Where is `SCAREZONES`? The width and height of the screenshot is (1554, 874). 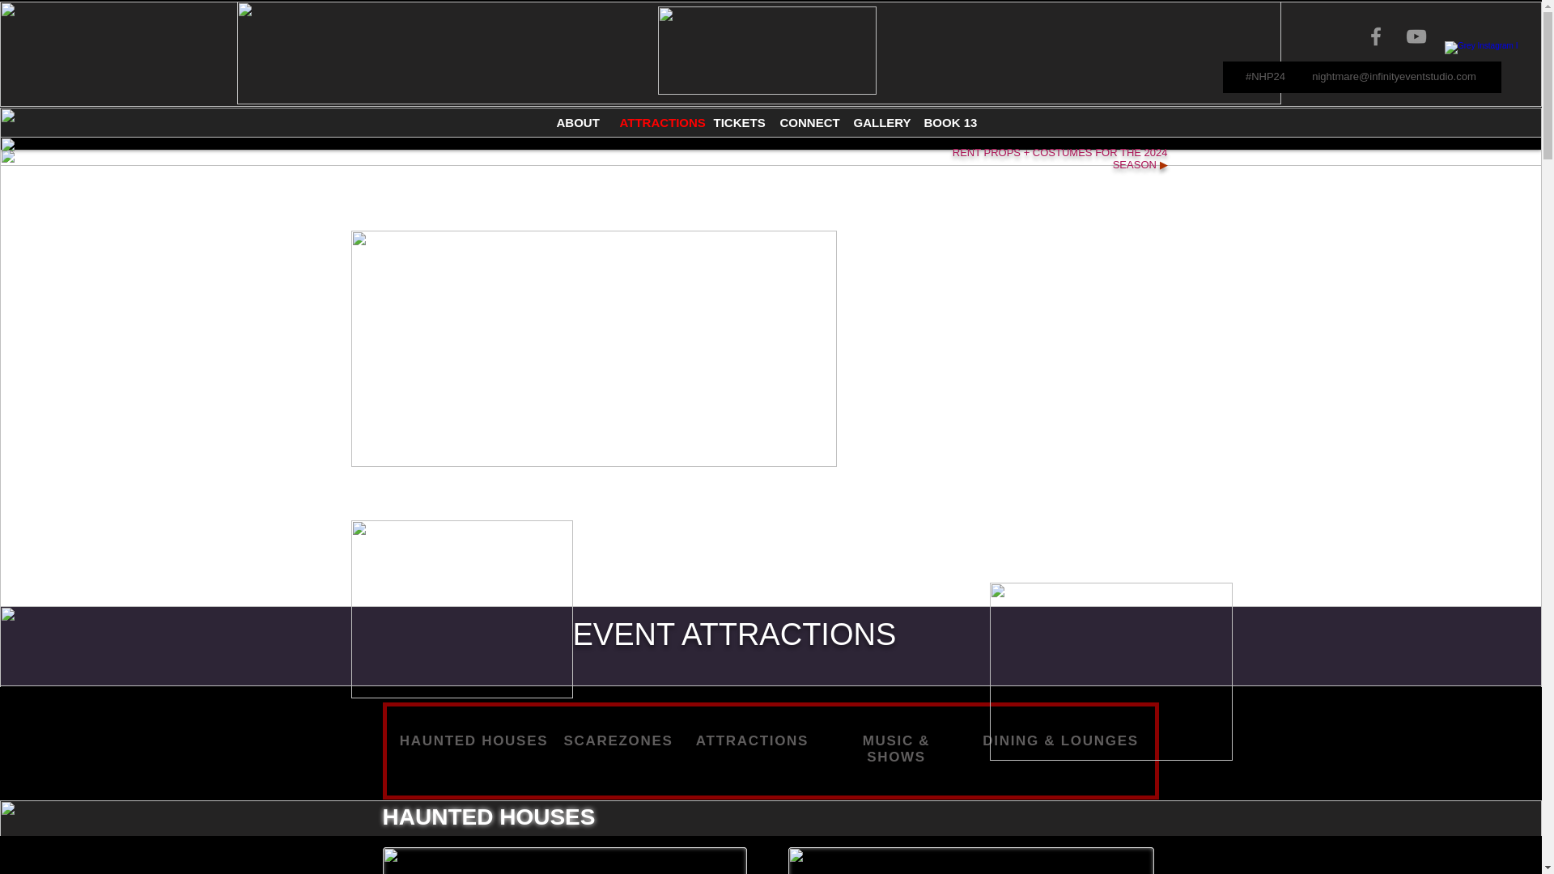
SCAREZONES is located at coordinates (618, 740).